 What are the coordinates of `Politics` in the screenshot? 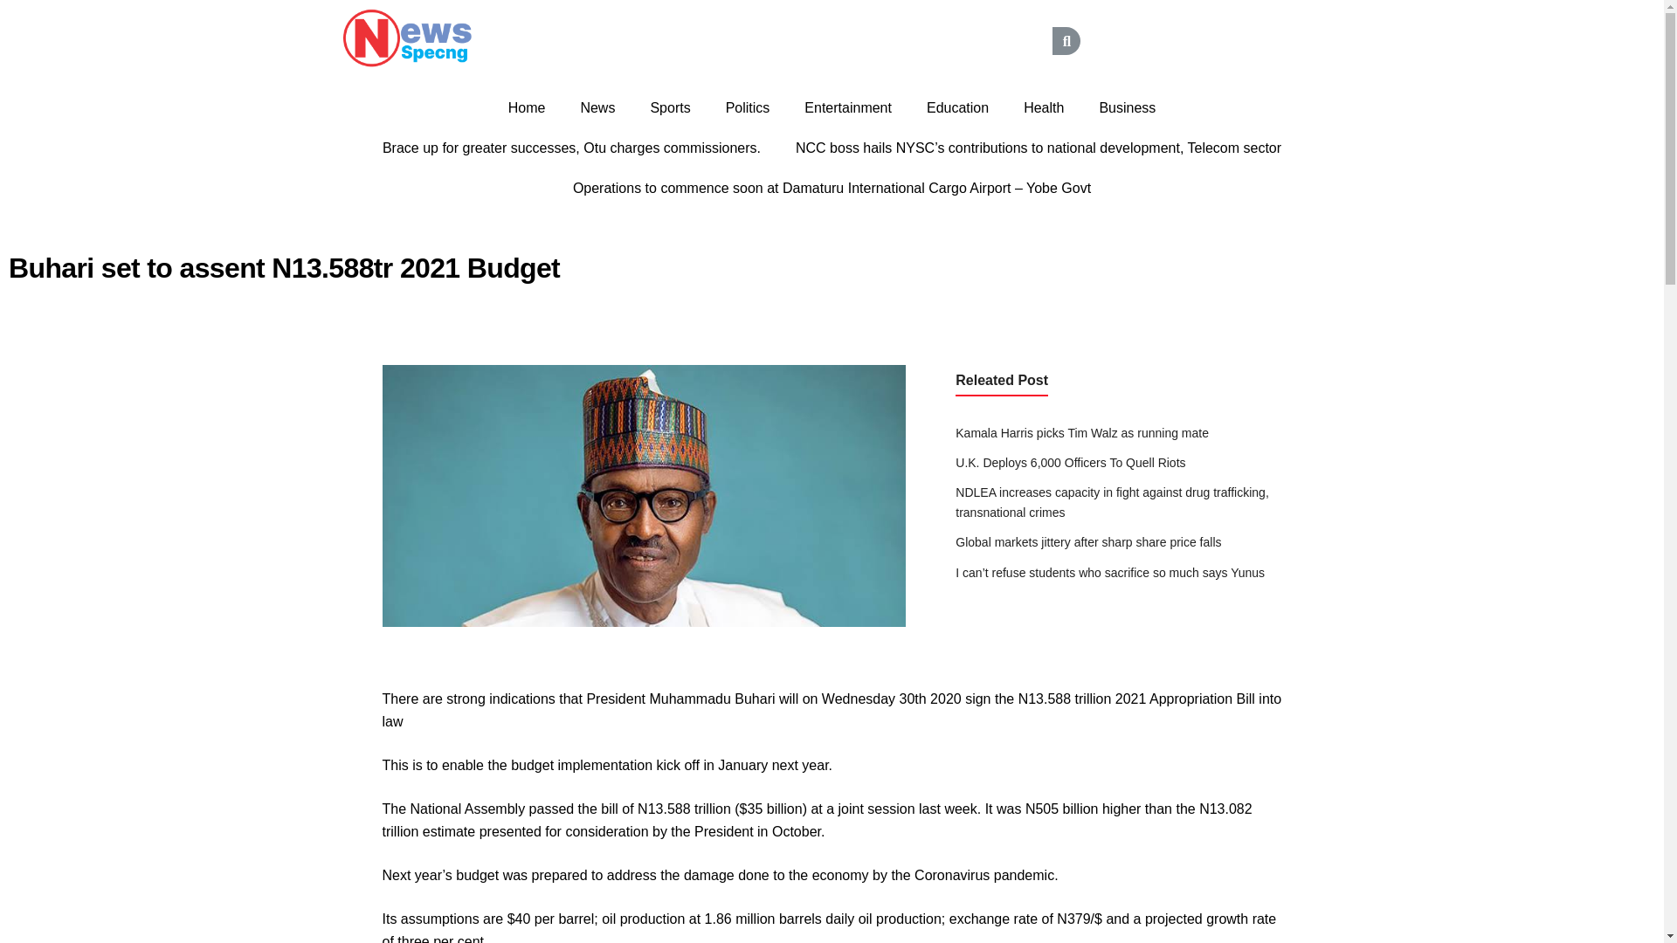 It's located at (748, 108).